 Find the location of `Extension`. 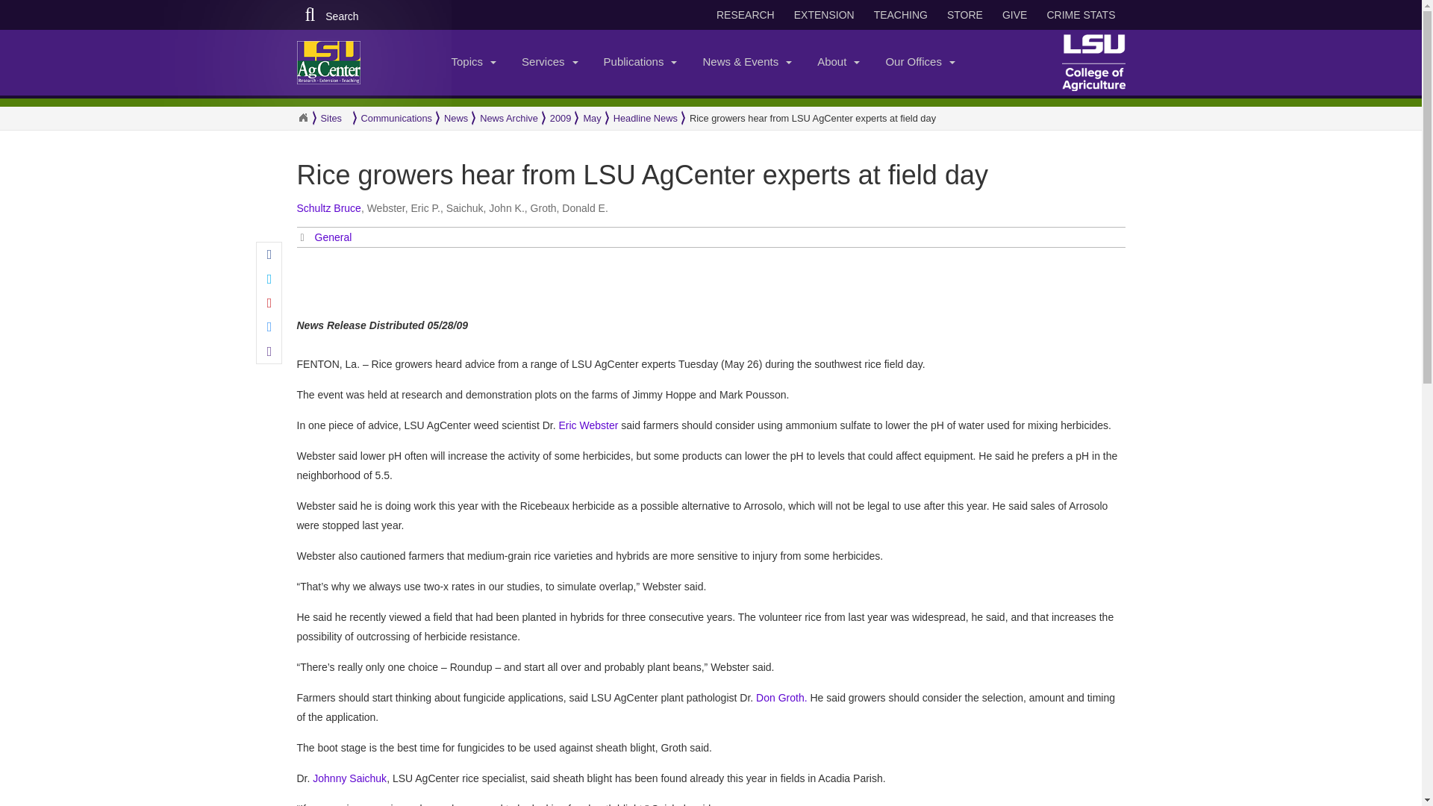

Extension is located at coordinates (824, 15).